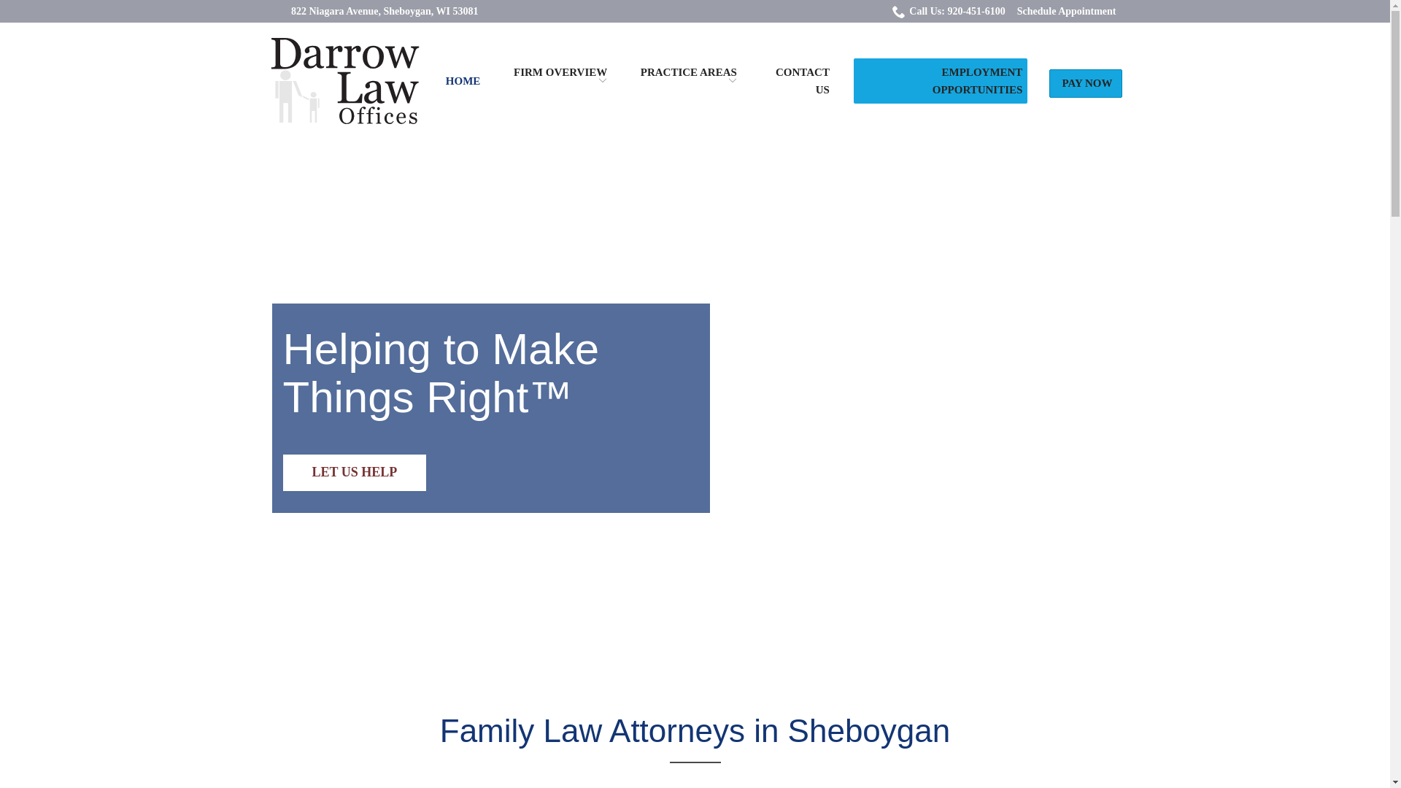  What do you see at coordinates (560, 80) in the screenshot?
I see `FIRM OVERVIEW` at bounding box center [560, 80].